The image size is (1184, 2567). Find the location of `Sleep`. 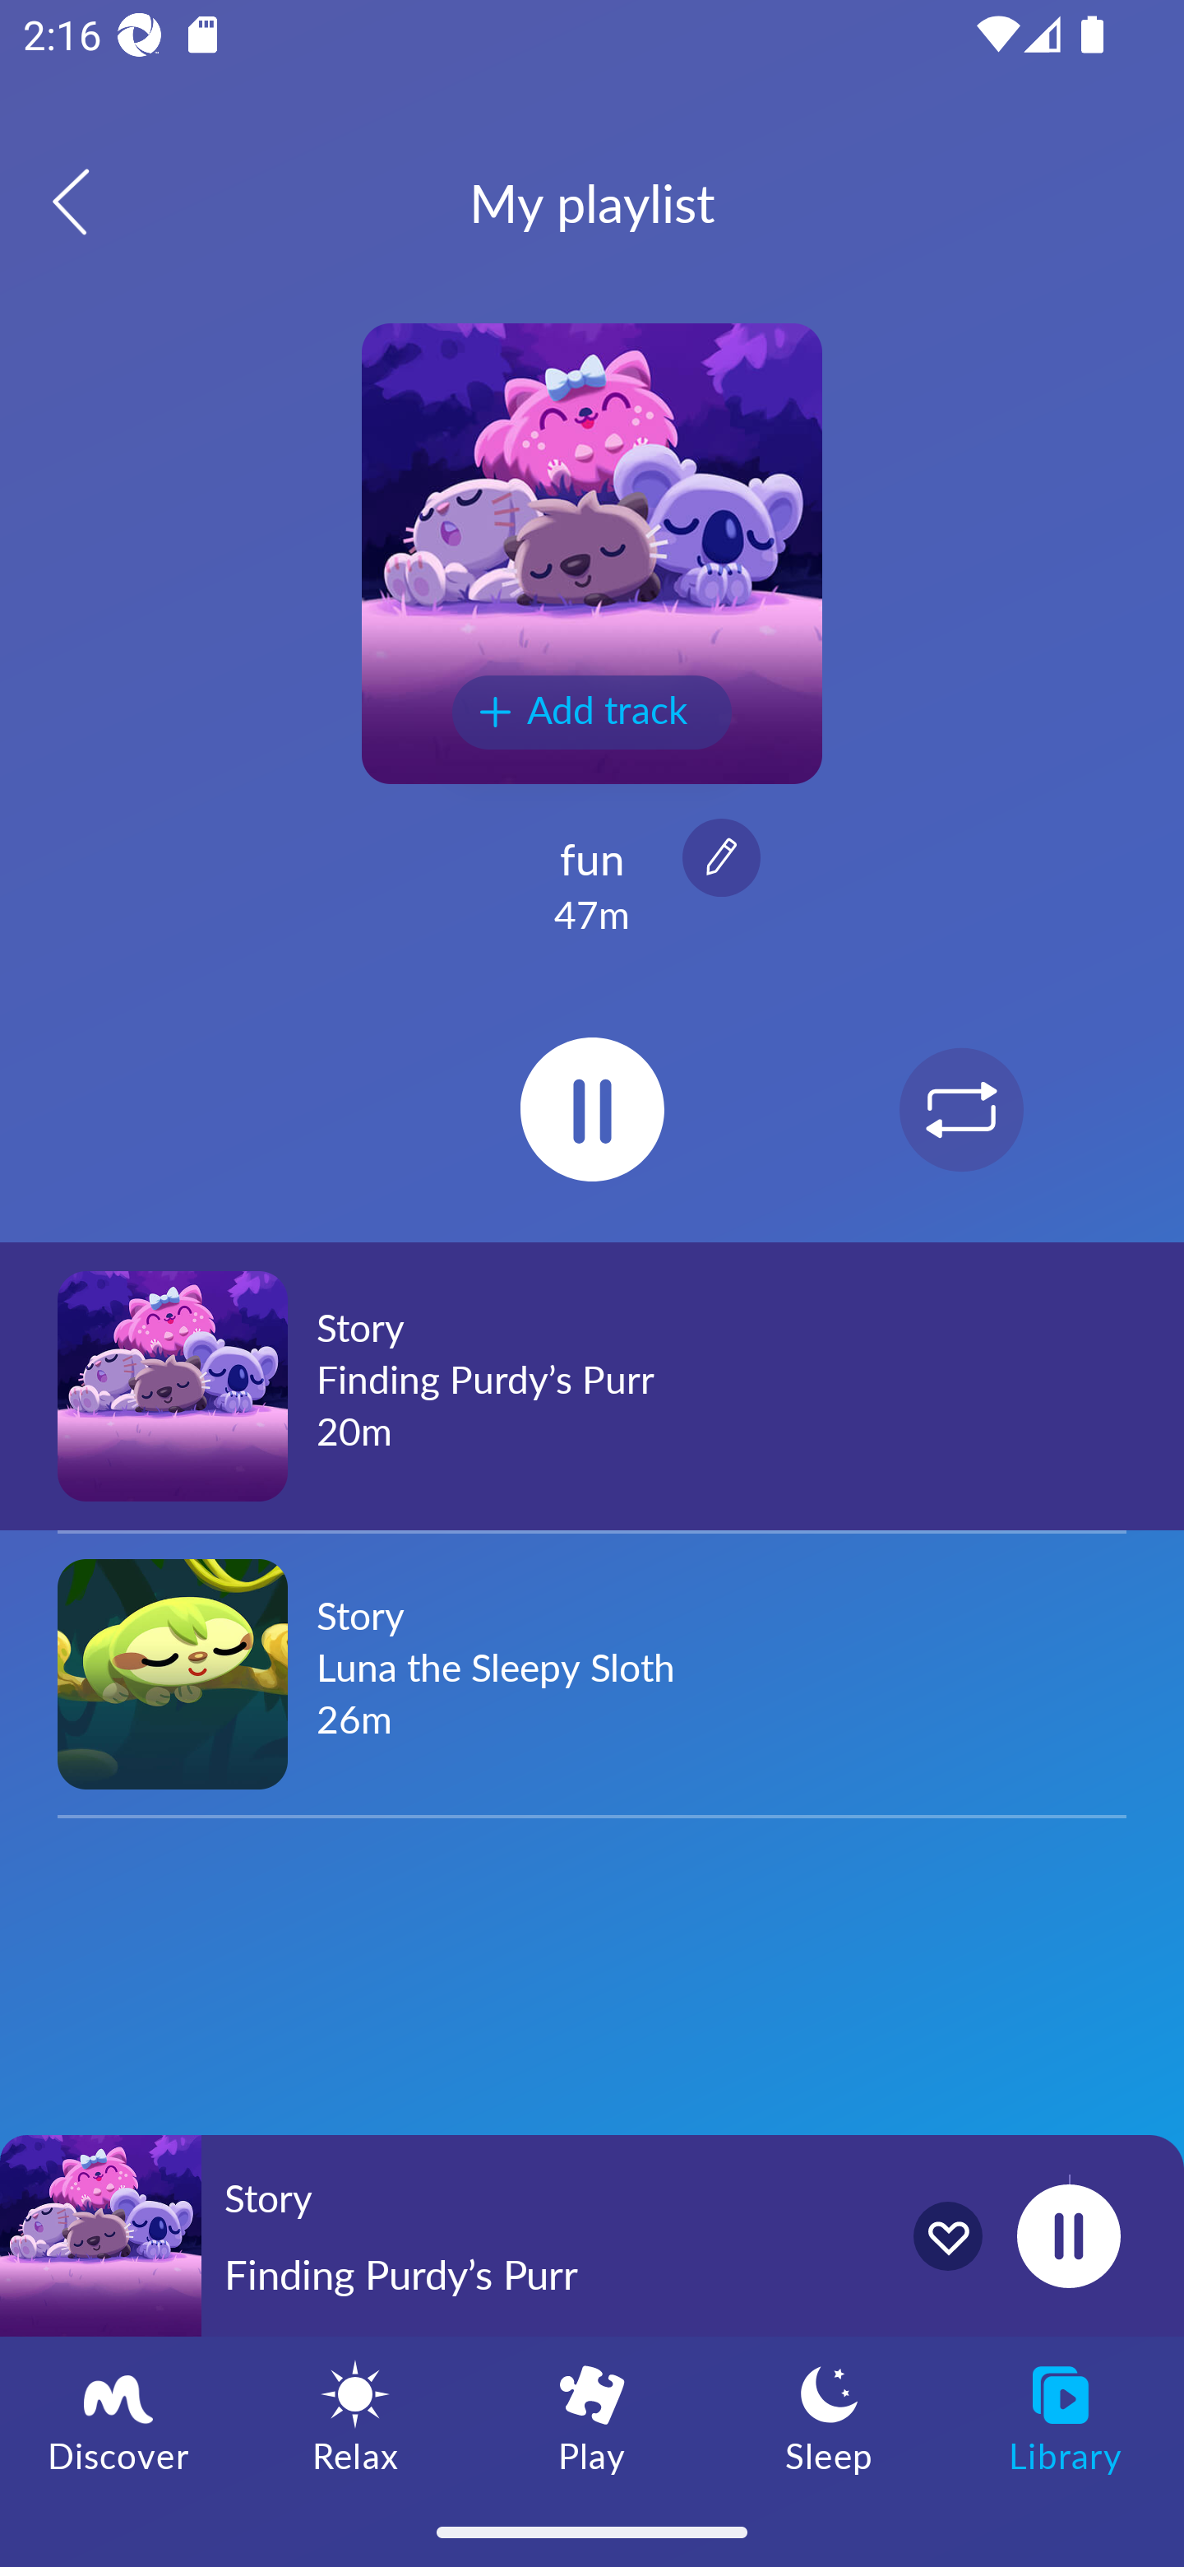

Sleep is located at coordinates (829, 2416).